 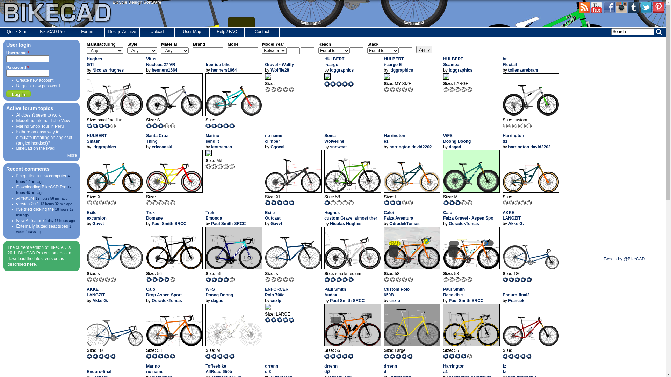 I want to click on Give Race disc 5/5, so click(x=470, y=356).